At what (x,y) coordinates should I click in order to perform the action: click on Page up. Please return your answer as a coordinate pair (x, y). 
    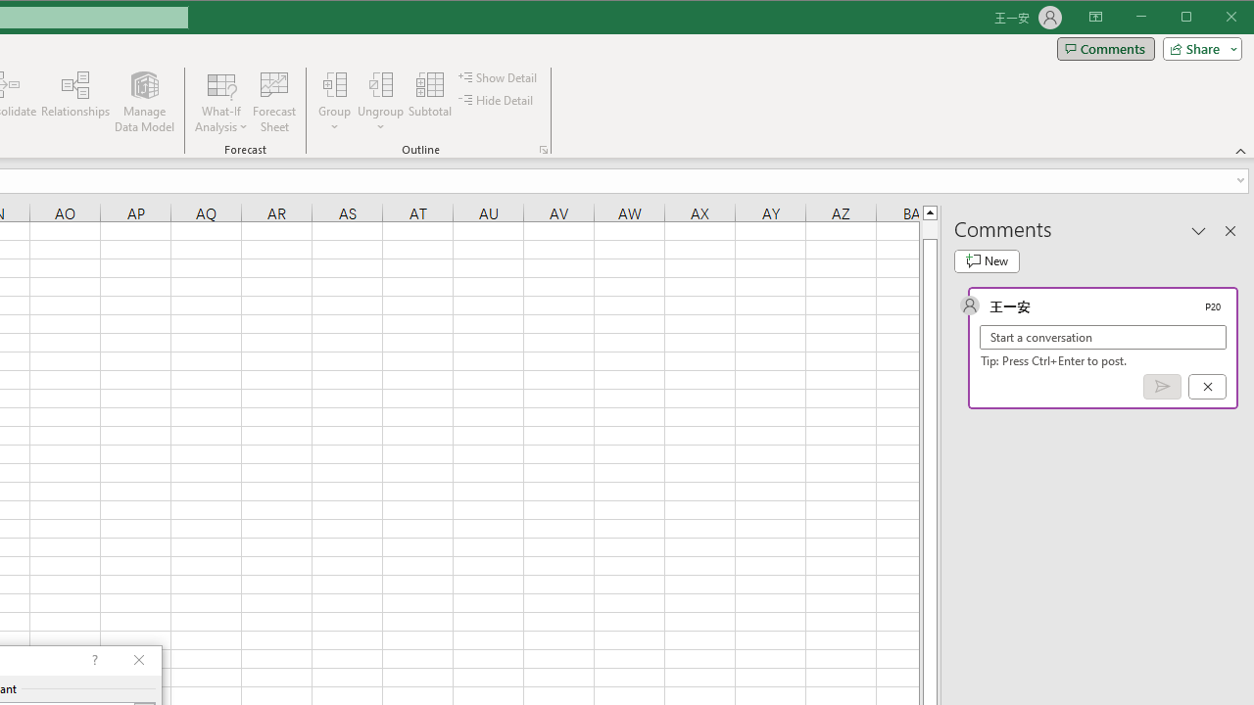
    Looking at the image, I should click on (929, 229).